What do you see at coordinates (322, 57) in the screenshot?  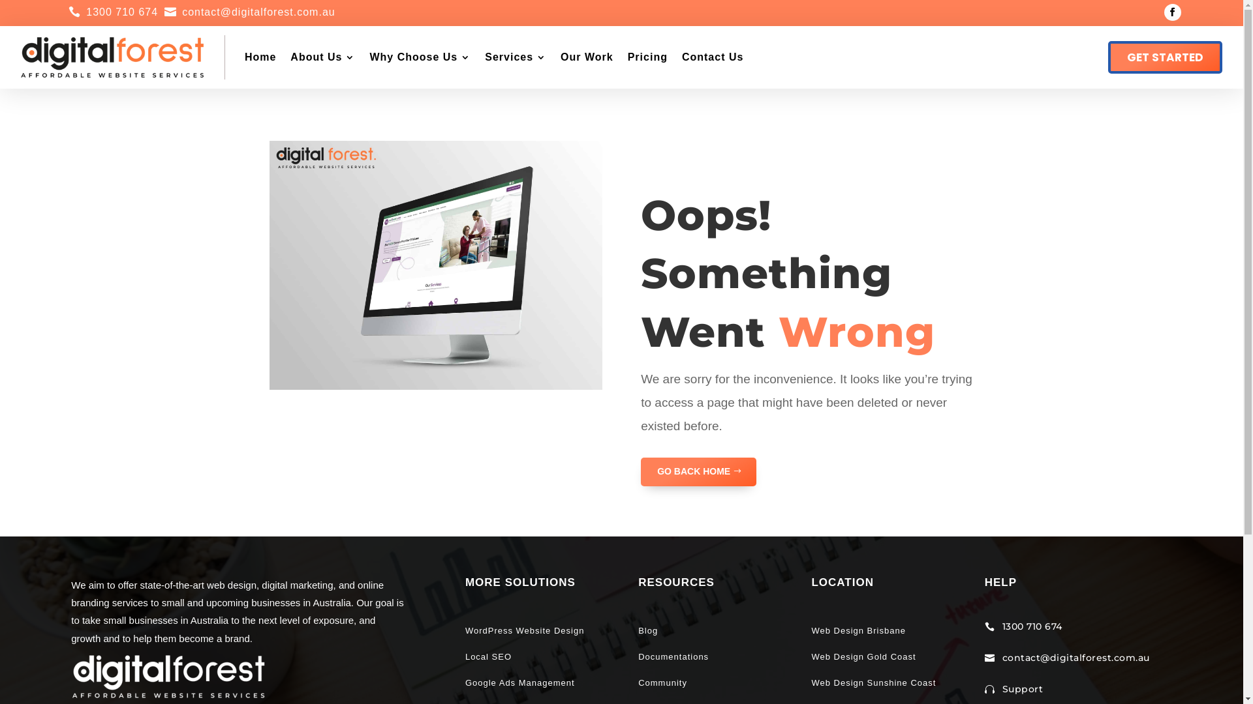 I see `About Us` at bounding box center [322, 57].